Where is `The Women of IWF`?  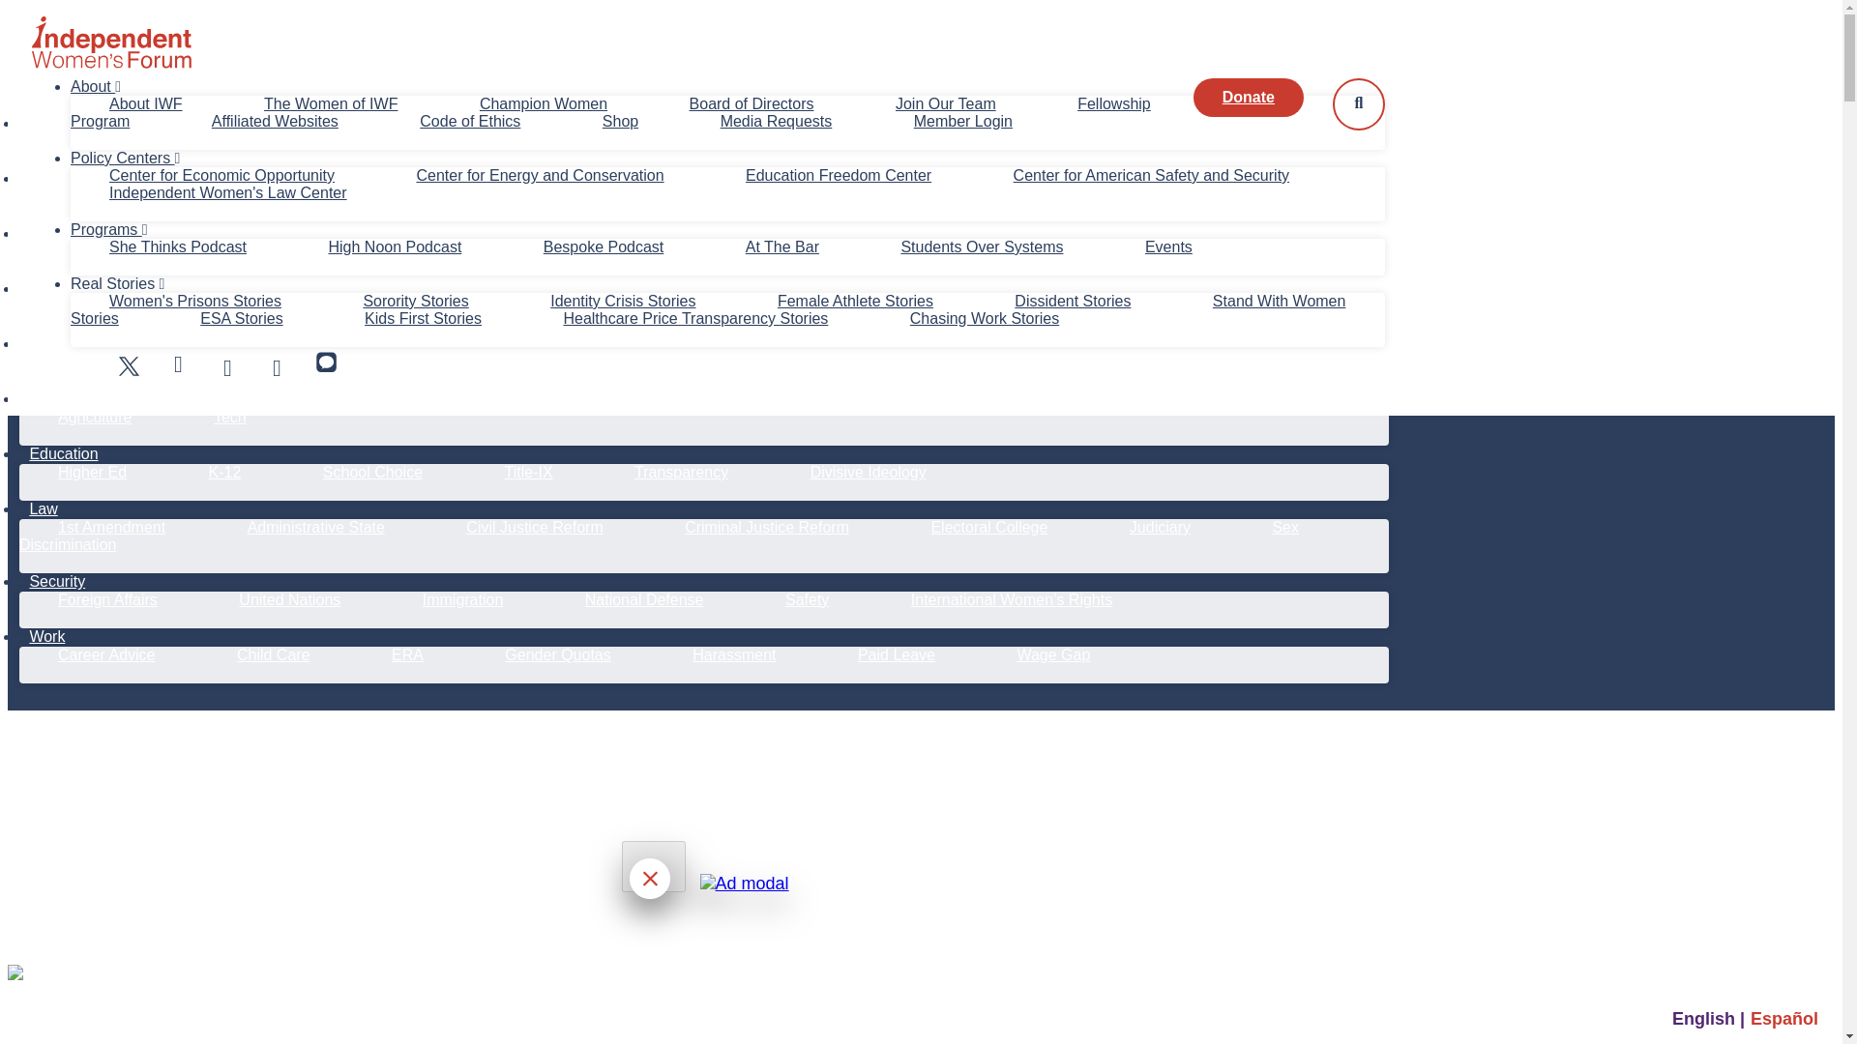
The Women of IWF is located at coordinates (331, 103).